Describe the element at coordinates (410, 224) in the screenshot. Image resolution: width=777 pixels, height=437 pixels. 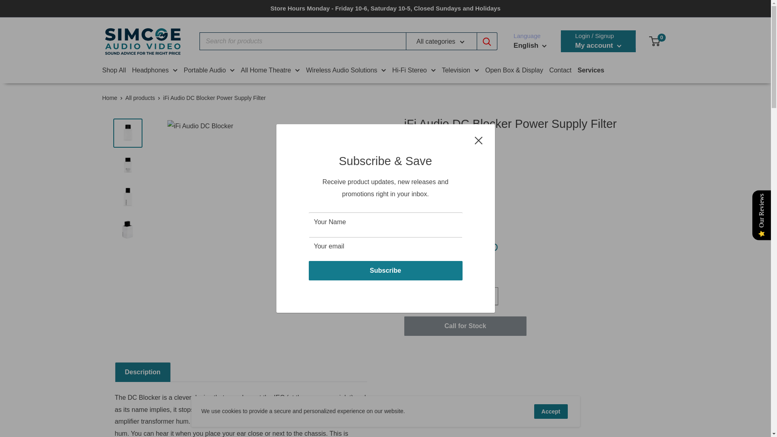
I see `Default Title` at that location.